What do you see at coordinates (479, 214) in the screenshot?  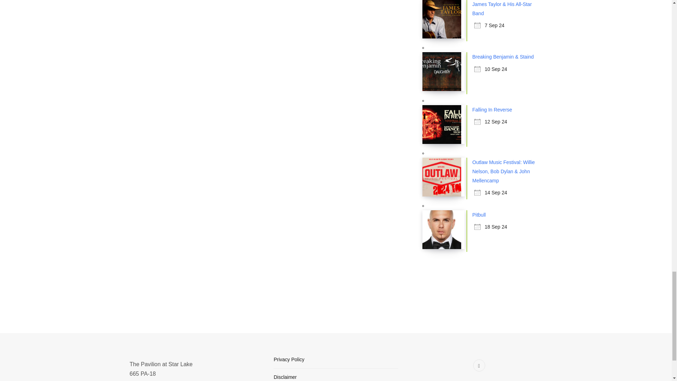 I see `Pitbull` at bounding box center [479, 214].